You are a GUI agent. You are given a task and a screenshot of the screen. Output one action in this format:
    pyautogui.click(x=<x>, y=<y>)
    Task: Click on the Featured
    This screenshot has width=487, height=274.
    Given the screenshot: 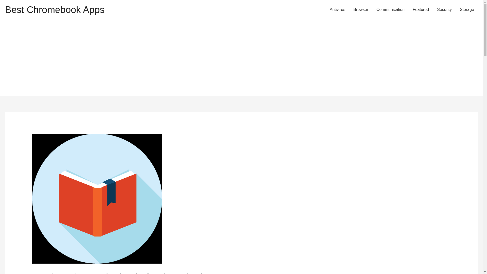 What is the action you would take?
    pyautogui.click(x=421, y=10)
    